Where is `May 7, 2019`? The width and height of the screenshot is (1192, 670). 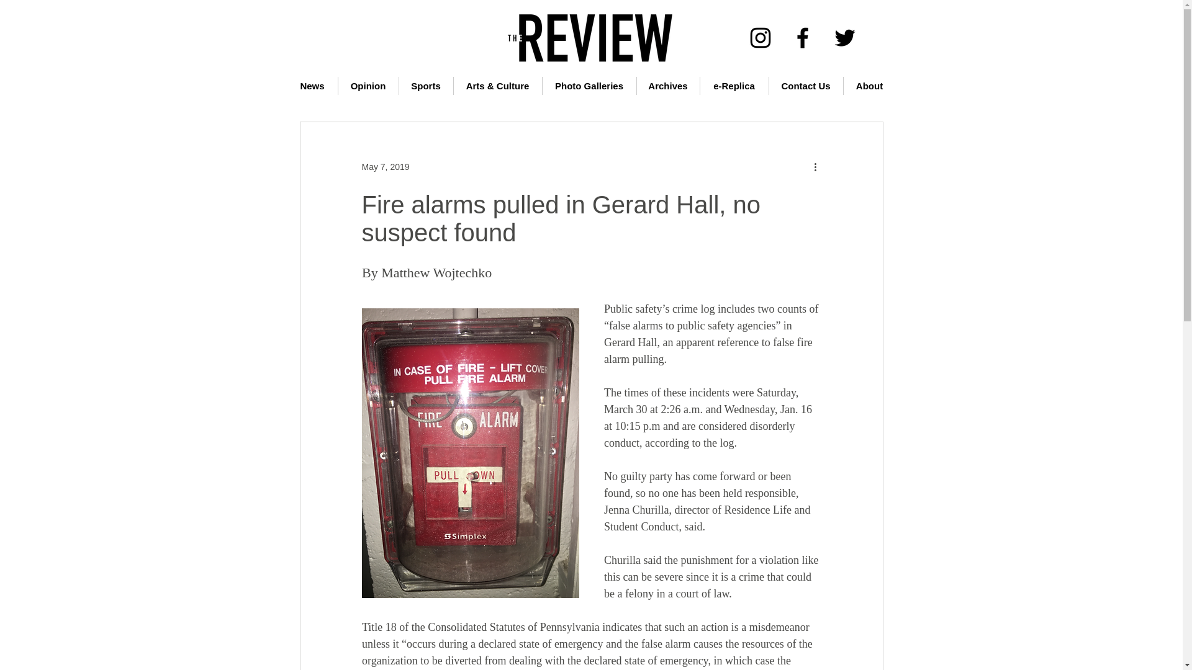 May 7, 2019 is located at coordinates (385, 166).